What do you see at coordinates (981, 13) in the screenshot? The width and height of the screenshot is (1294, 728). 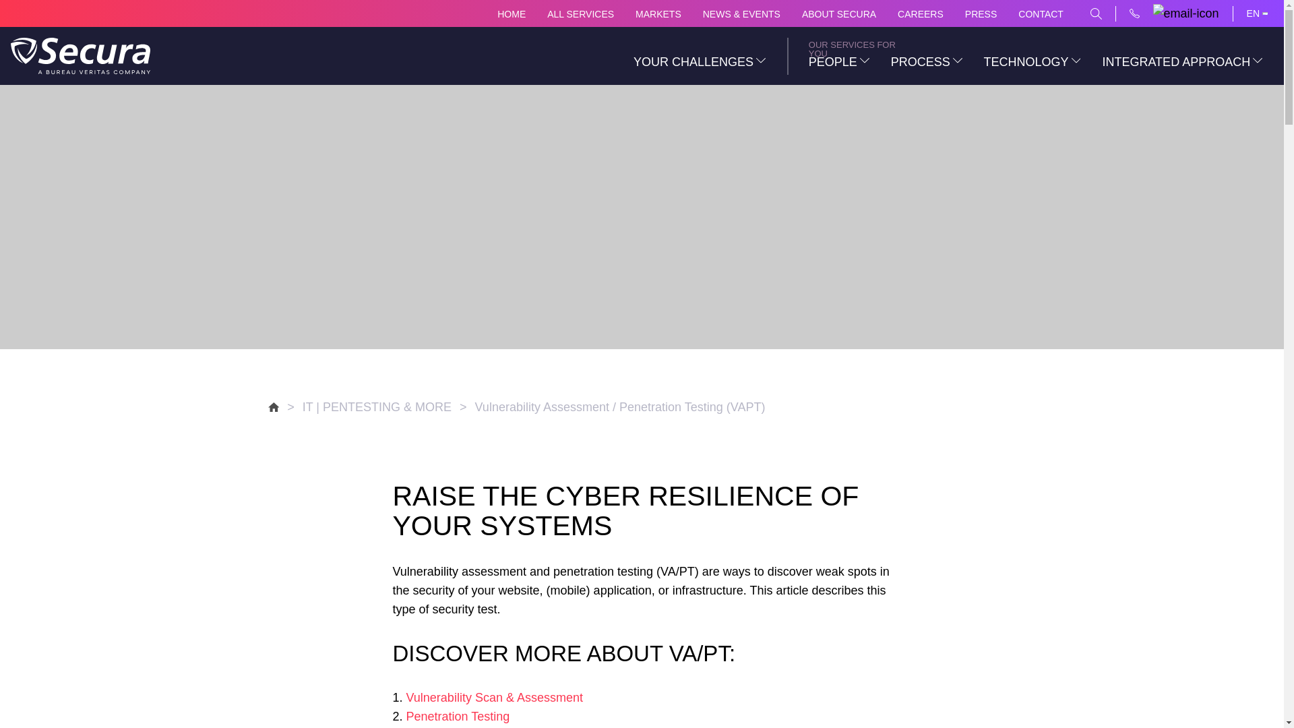 I see `PRESS` at bounding box center [981, 13].